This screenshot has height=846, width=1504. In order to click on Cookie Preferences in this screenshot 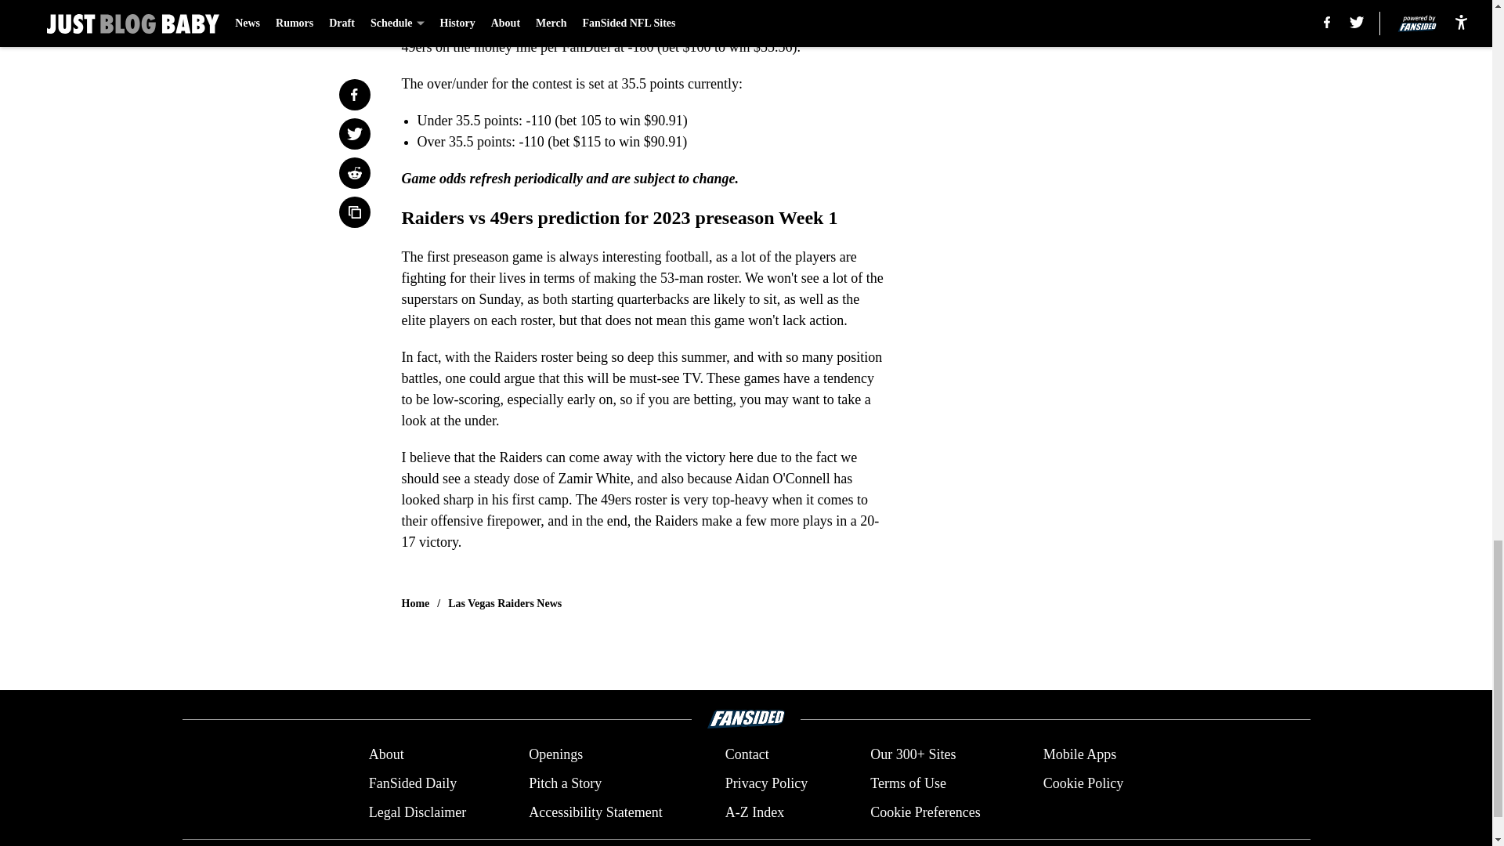, I will do `click(925, 812)`.